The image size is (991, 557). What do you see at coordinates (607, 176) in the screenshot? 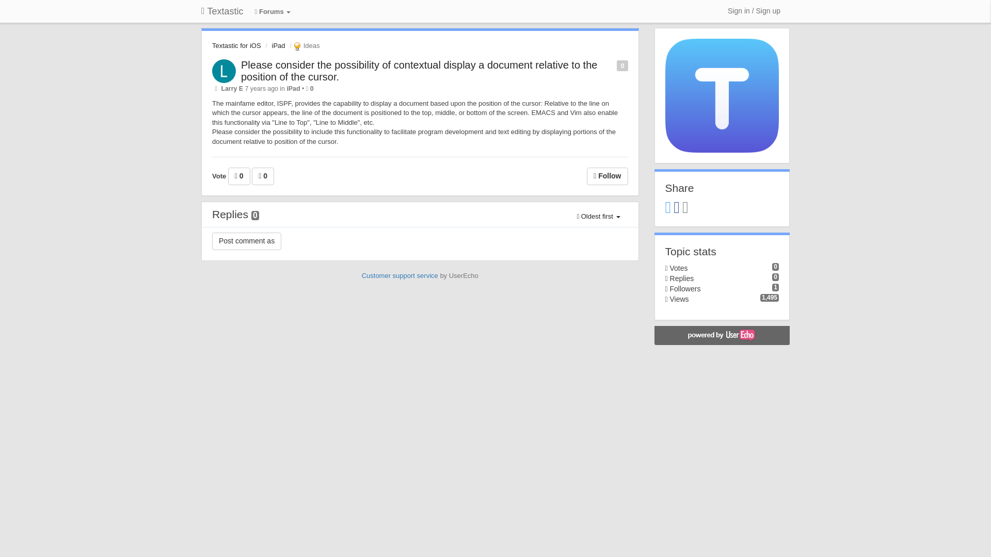
I see `Follow` at bounding box center [607, 176].